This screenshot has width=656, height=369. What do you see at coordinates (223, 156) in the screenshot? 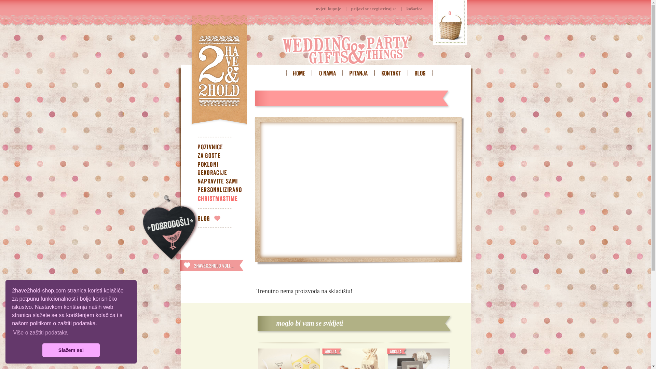
I see `Pokloni za goste` at bounding box center [223, 156].